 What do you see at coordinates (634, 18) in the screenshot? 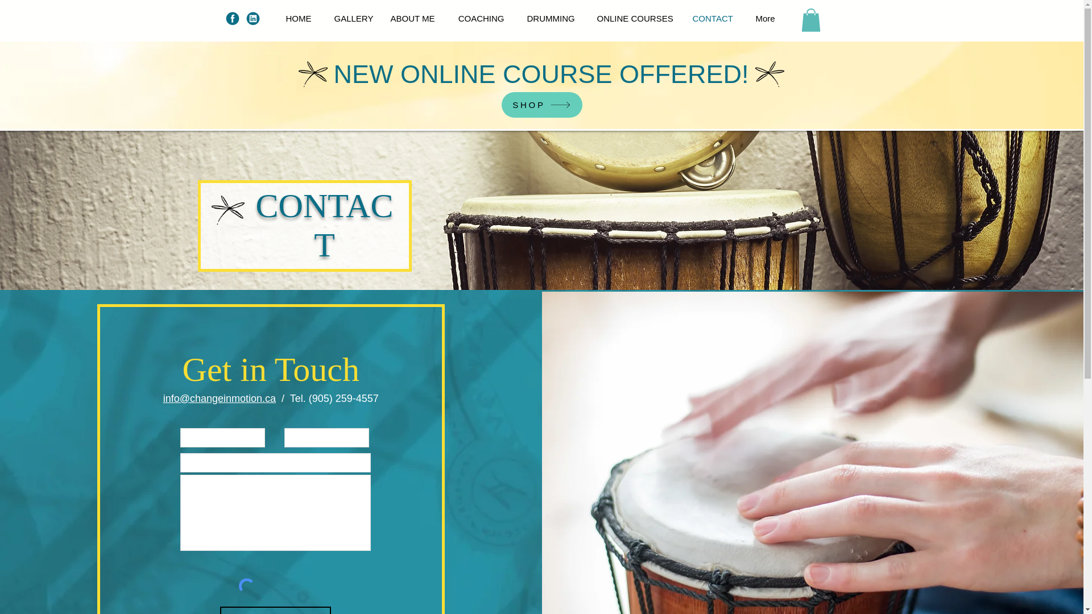
I see `ONLINE COURSES` at bounding box center [634, 18].